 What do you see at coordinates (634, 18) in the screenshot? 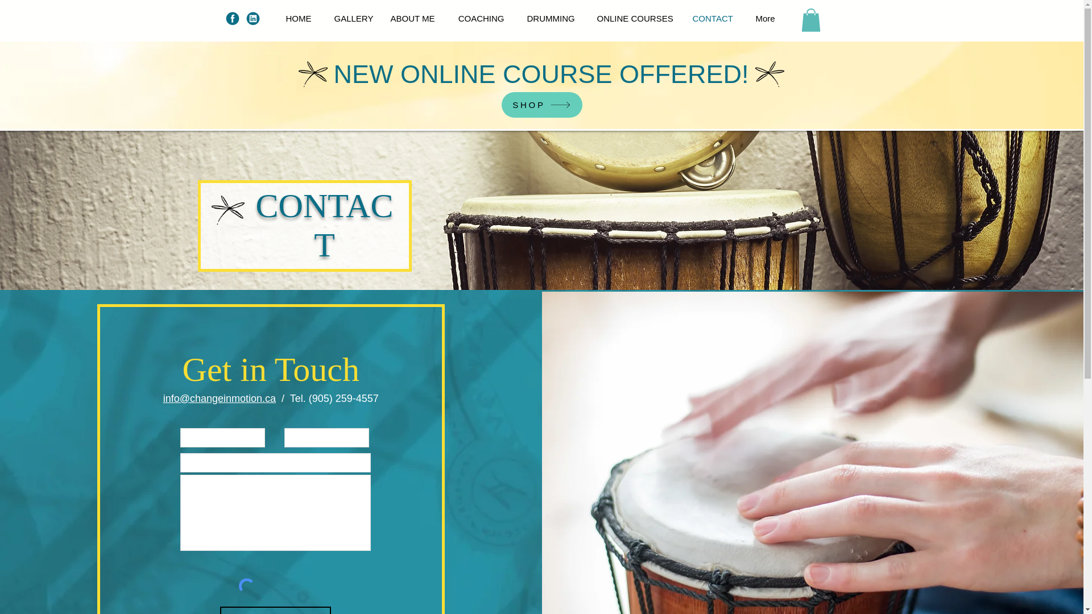
I see `ONLINE COURSES` at bounding box center [634, 18].